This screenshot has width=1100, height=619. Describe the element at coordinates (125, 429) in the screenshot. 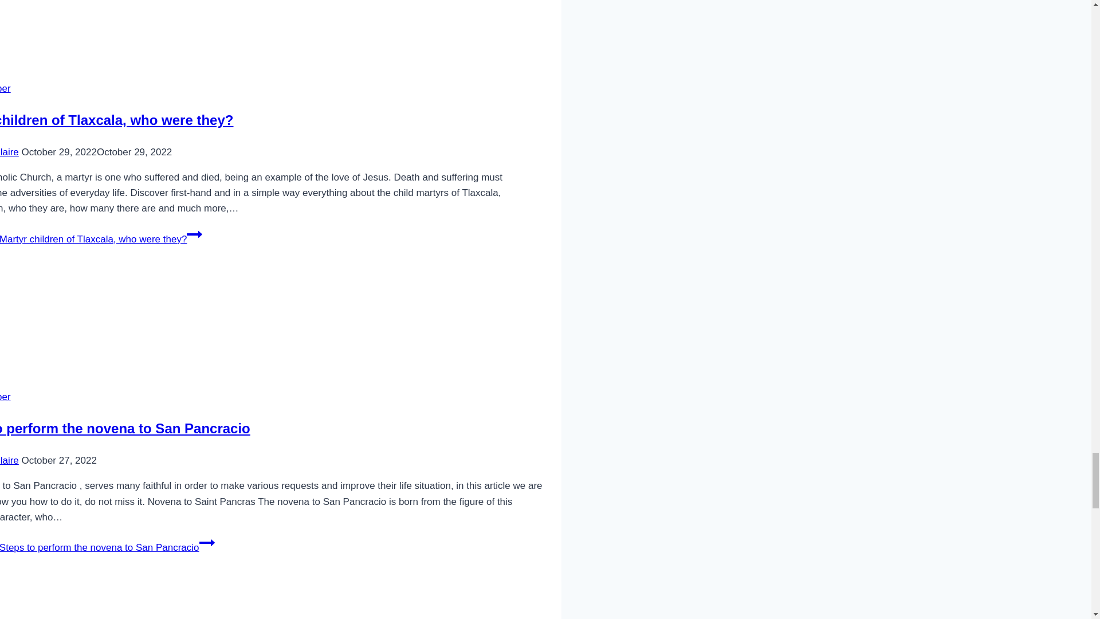

I see `Steps to perform the novena to San Pancracio` at that location.